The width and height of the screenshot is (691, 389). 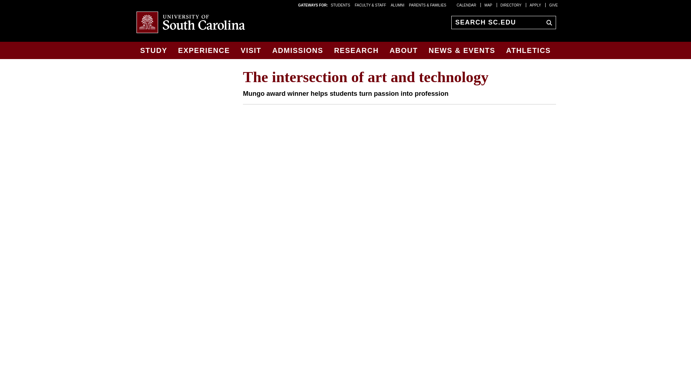 What do you see at coordinates (153, 50) in the screenshot?
I see `STUDY` at bounding box center [153, 50].